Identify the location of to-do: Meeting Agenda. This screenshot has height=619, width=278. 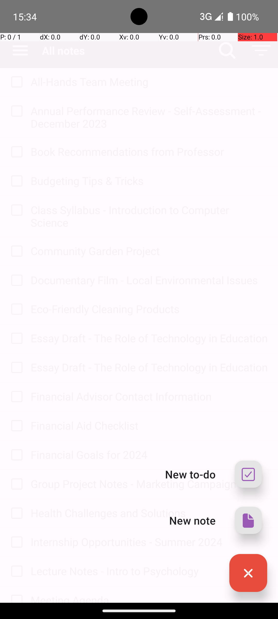
(15, 595).